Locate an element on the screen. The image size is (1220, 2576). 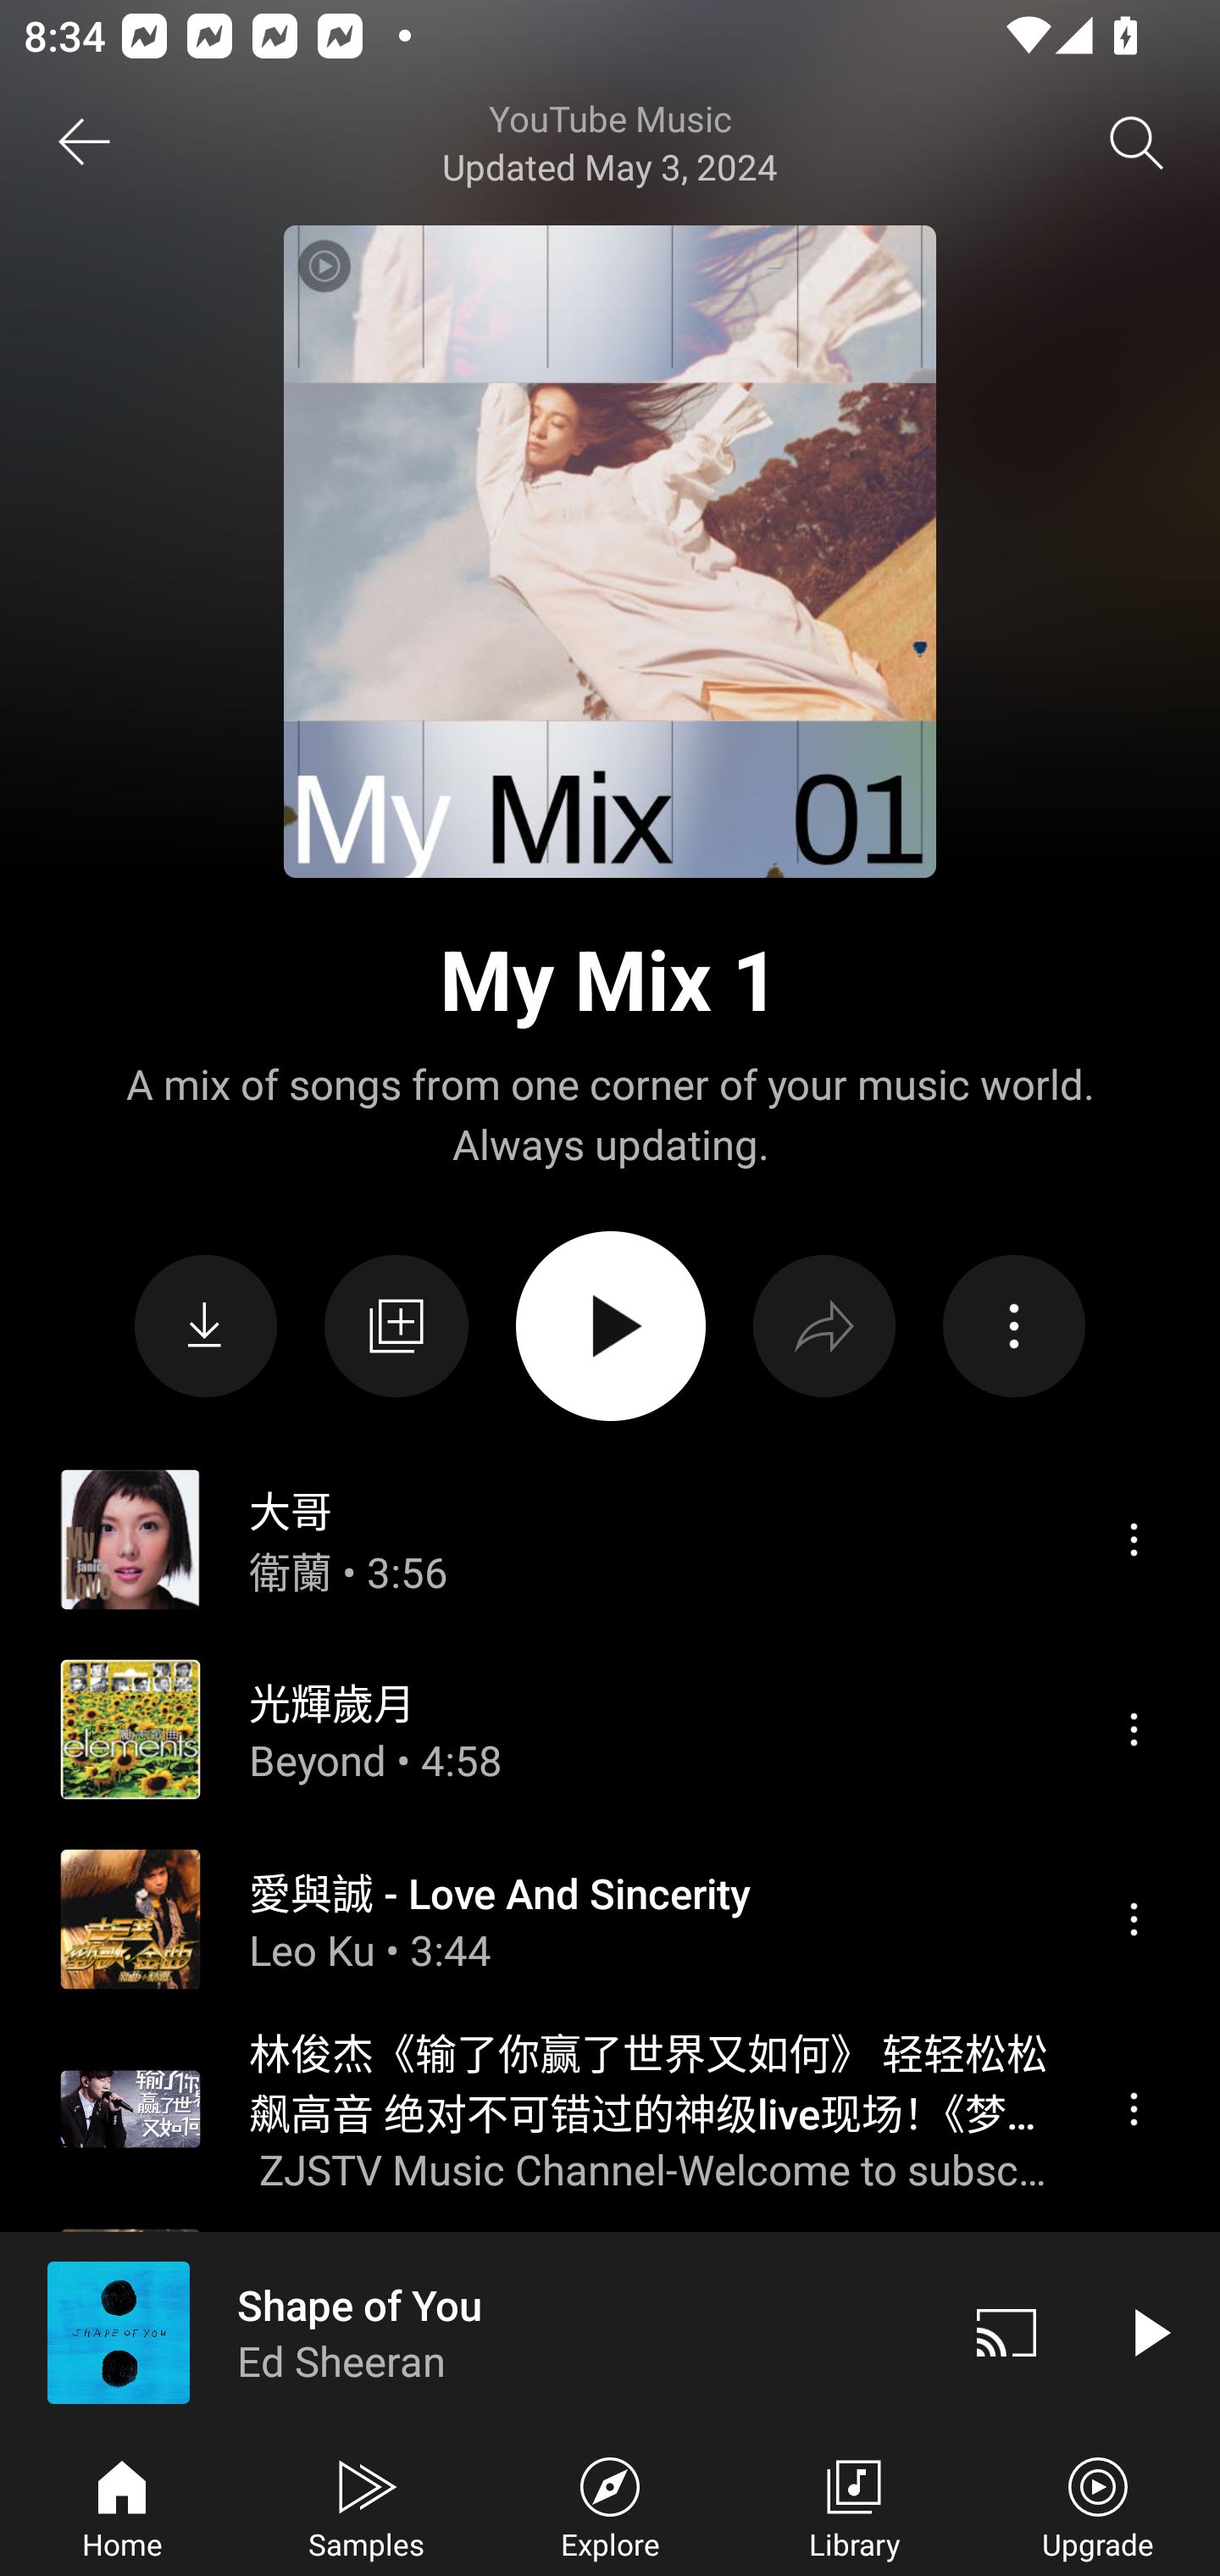
PLAY ALL is located at coordinates (610, 1326).